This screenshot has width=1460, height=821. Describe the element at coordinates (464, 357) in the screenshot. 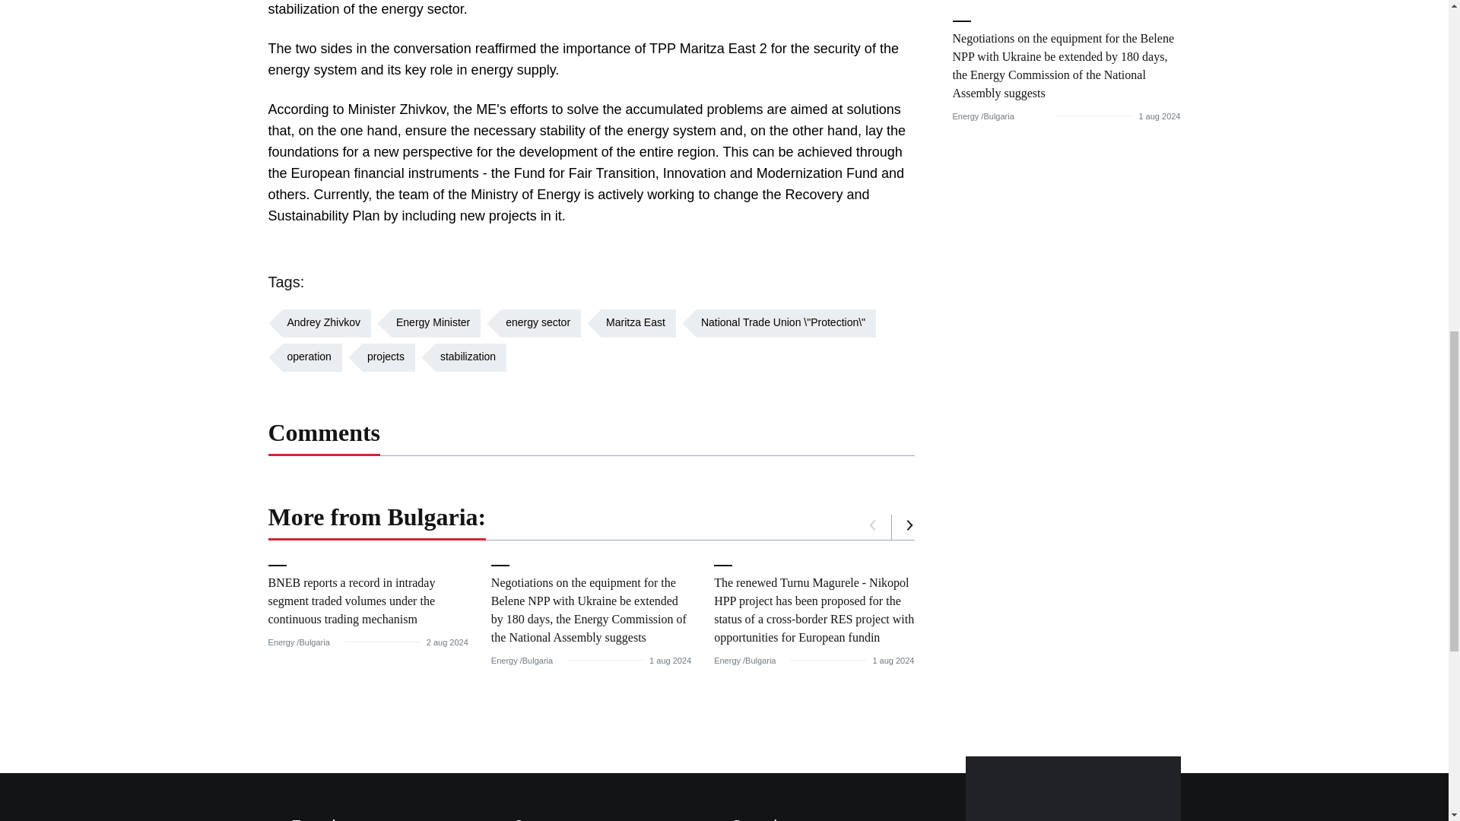

I see `stabilization` at that location.